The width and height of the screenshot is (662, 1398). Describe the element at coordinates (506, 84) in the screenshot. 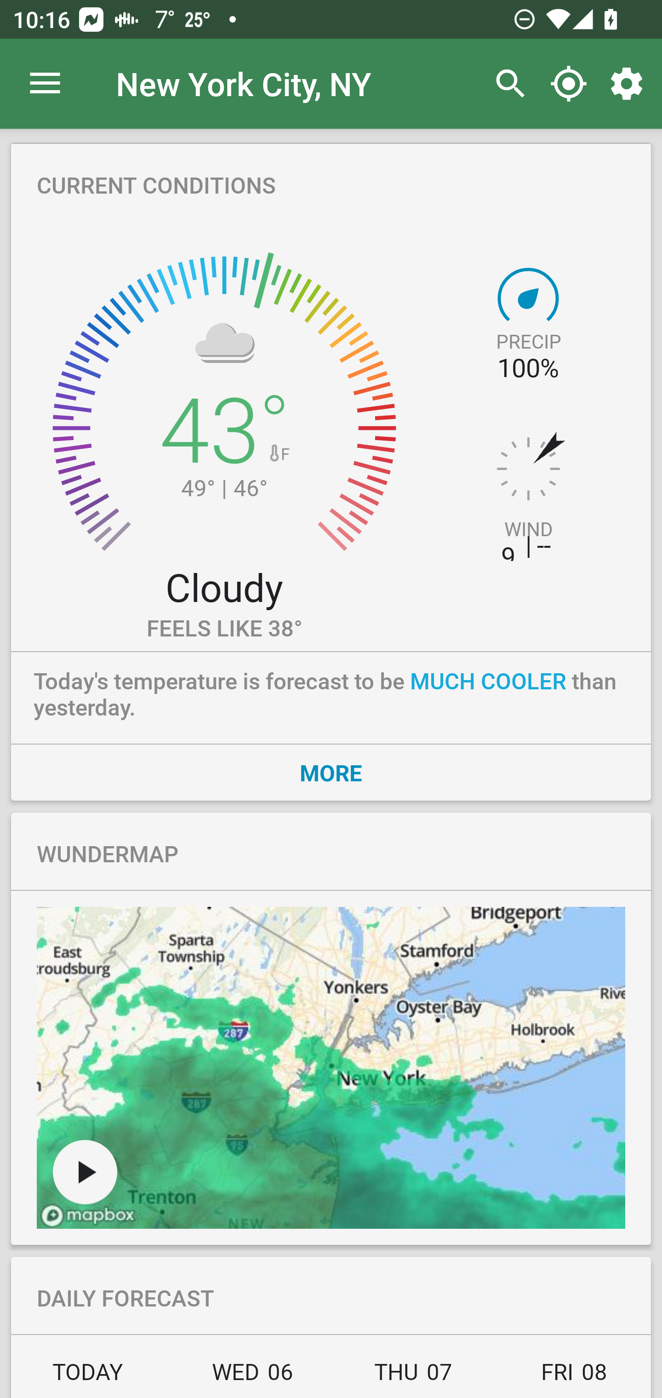

I see `Search for location` at that location.